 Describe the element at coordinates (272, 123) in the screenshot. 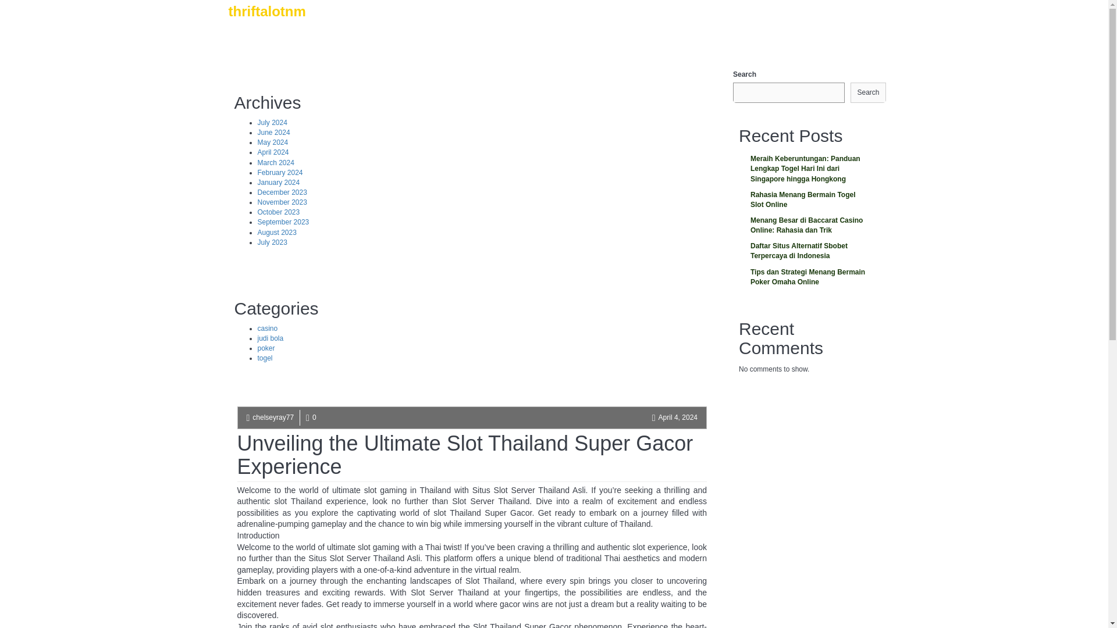

I see `July 2024` at that location.